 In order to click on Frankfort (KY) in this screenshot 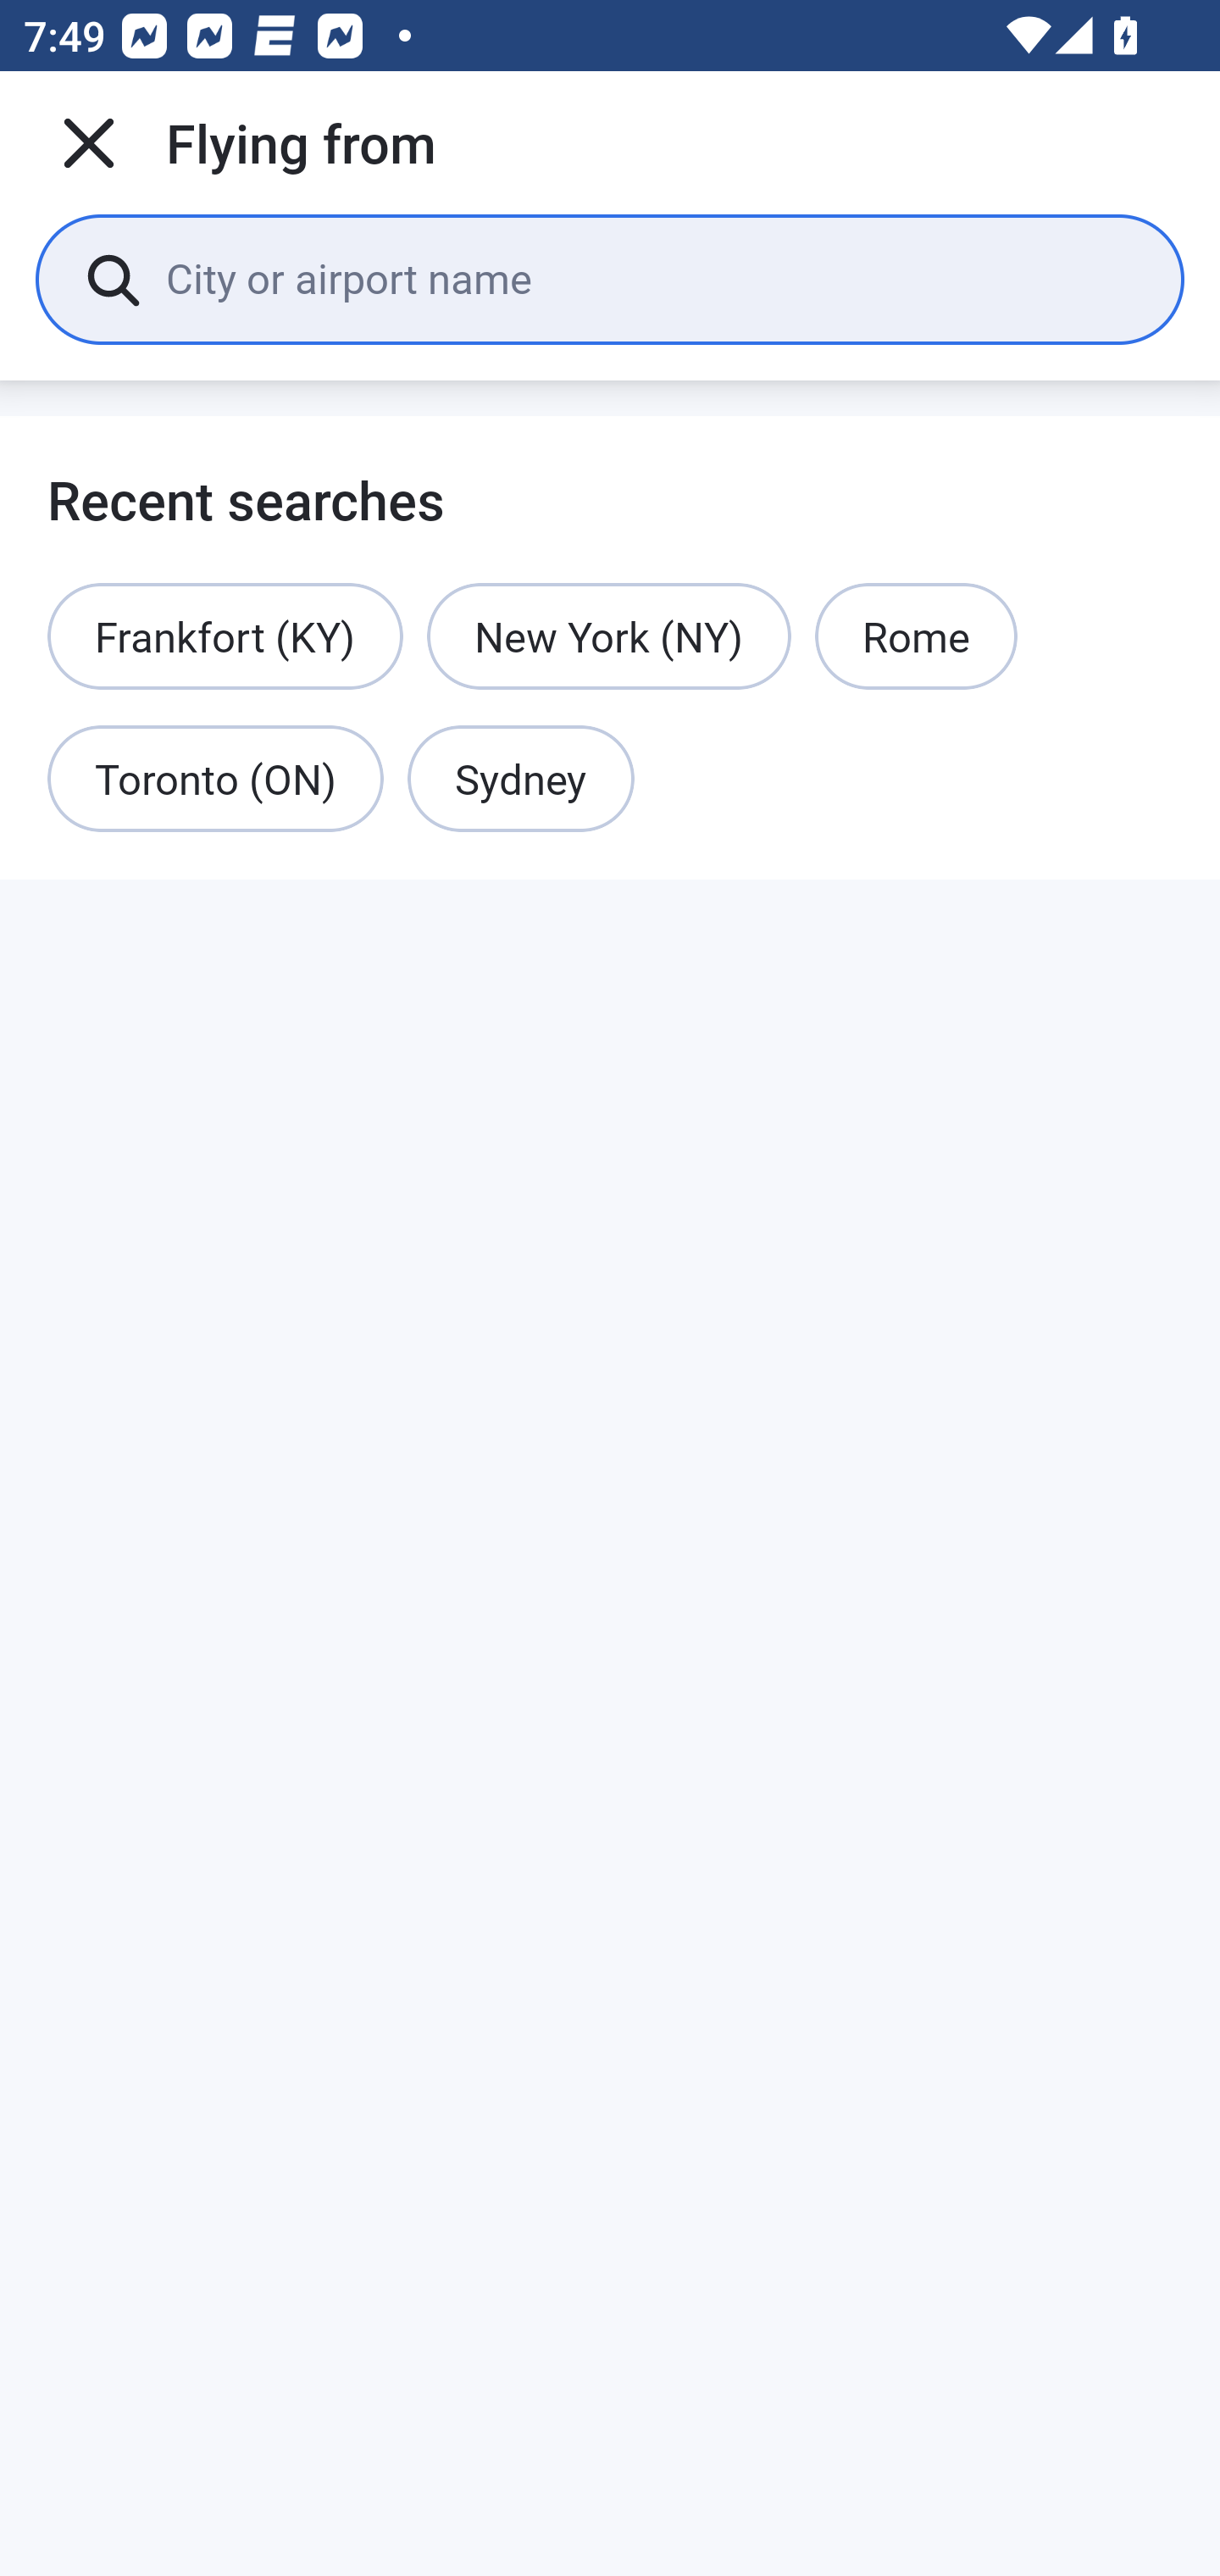, I will do `click(225, 636)`.